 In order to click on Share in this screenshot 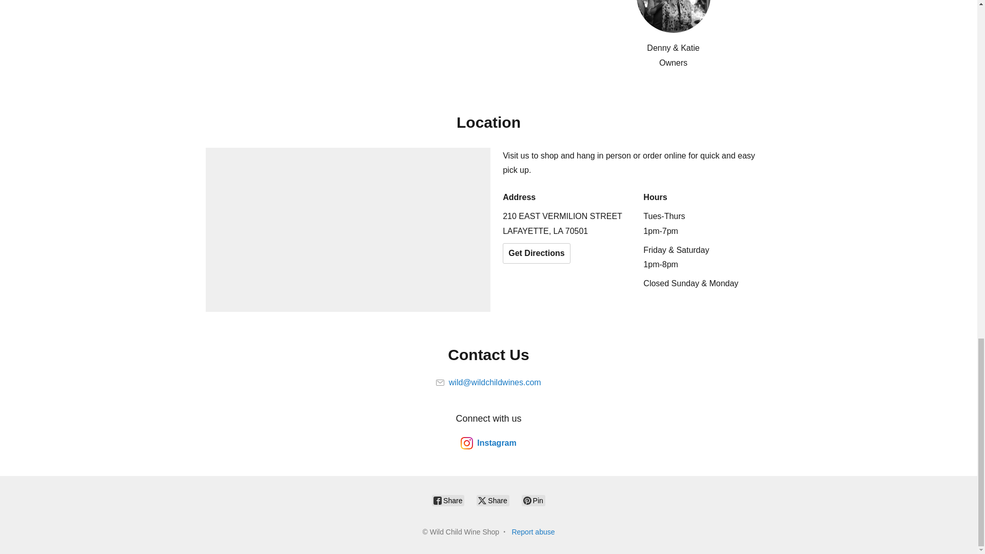, I will do `click(493, 501)`.